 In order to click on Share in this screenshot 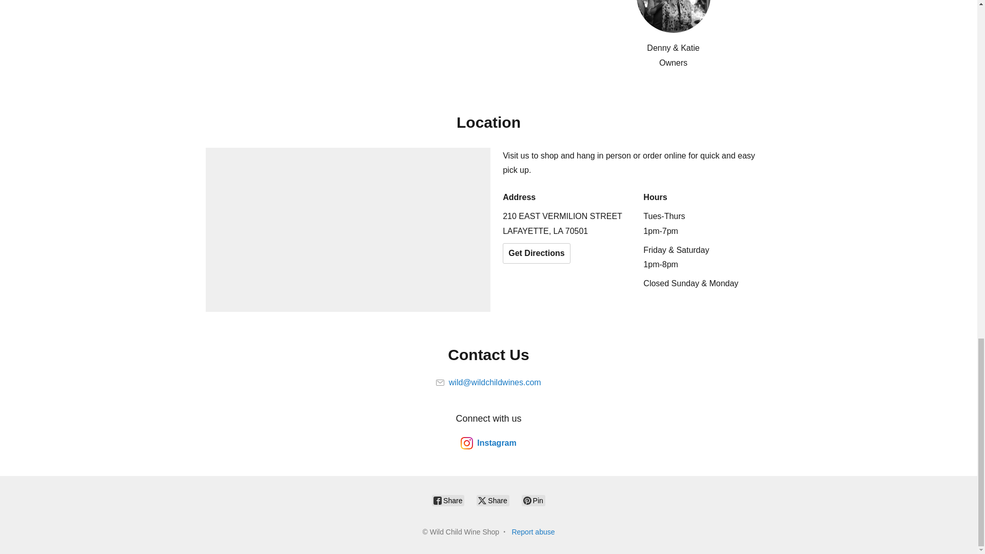, I will do `click(493, 501)`.